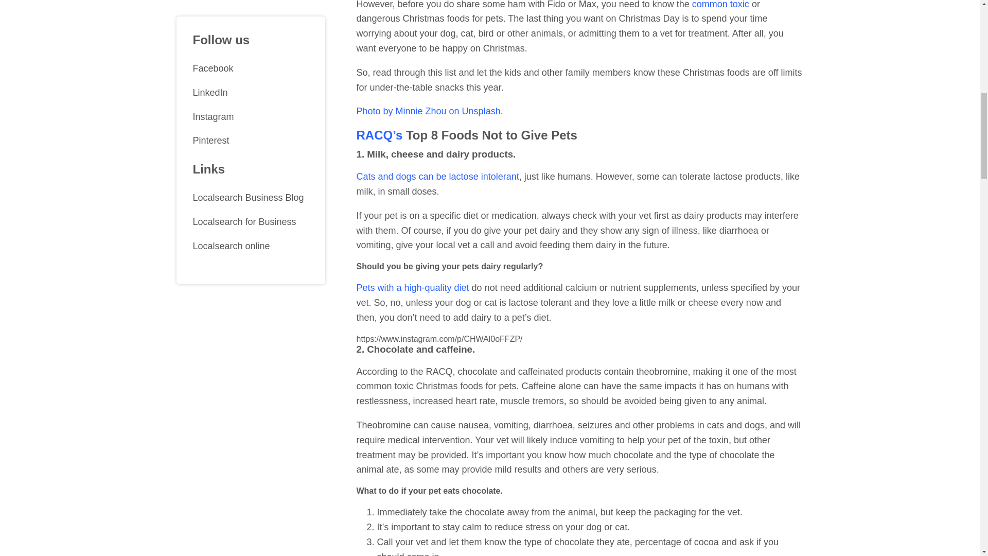  Describe the element at coordinates (250, 73) in the screenshot. I see `Pinterest` at that location.